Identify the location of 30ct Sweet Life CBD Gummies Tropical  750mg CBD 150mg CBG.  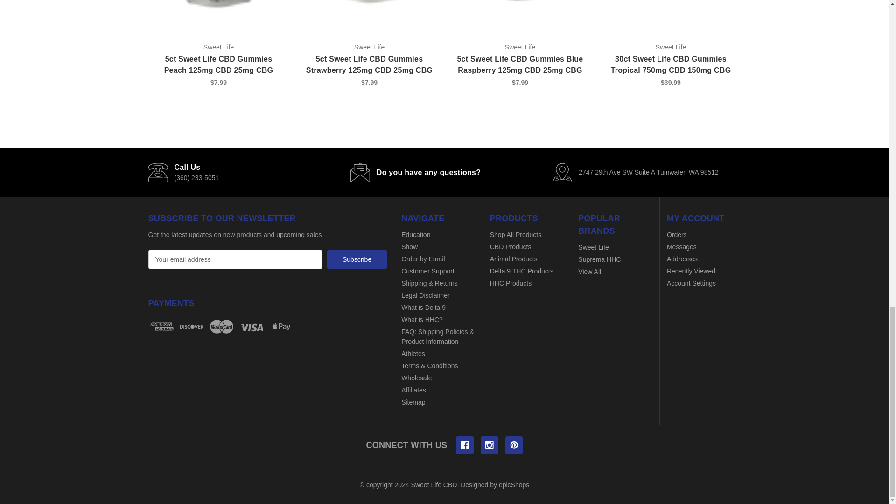
(670, 7).